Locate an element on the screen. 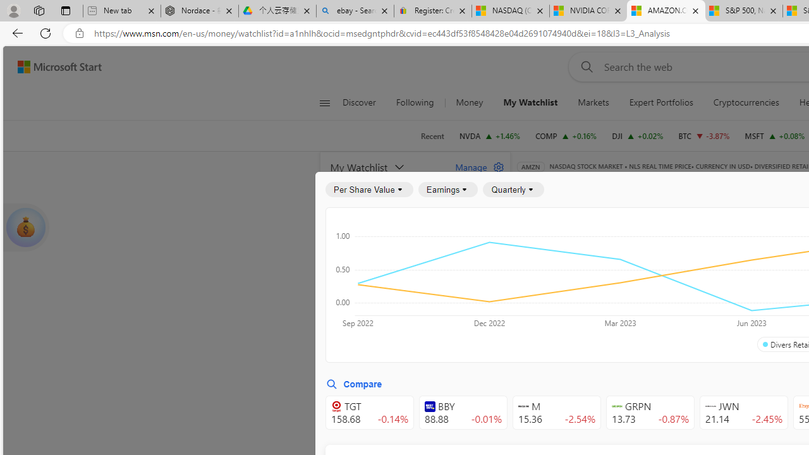 The width and height of the screenshot is (809, 455). Cryptocurrencies is located at coordinates (746, 102).